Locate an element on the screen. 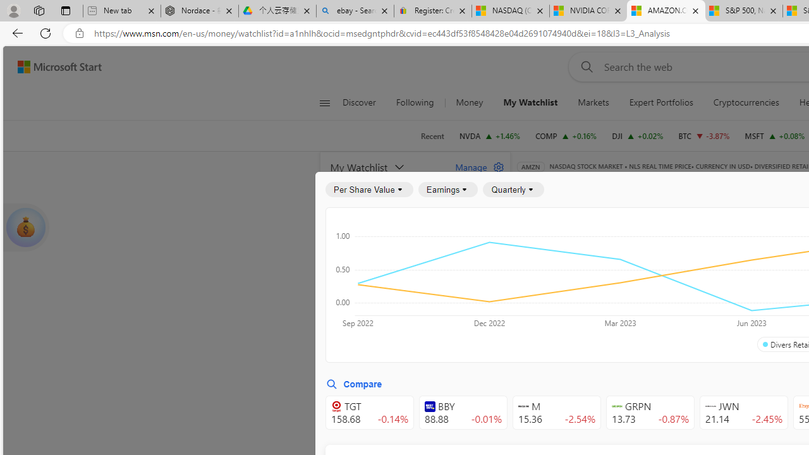 The width and height of the screenshot is (809, 455). Cryptocurrencies is located at coordinates (746, 102).